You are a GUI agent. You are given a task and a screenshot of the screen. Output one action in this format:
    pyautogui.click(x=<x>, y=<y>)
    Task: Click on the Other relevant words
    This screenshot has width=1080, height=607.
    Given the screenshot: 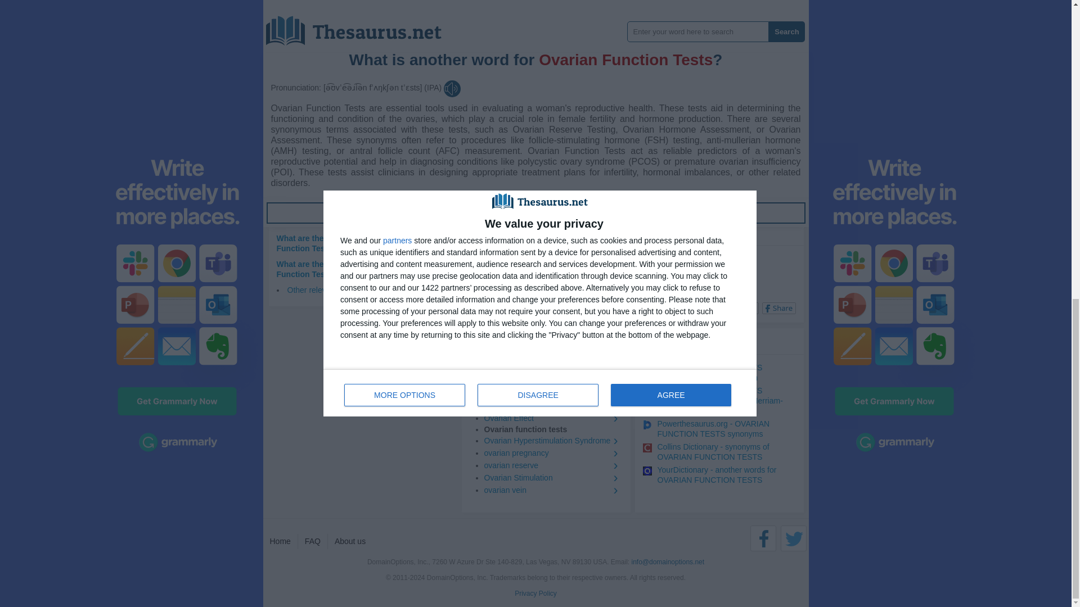 What is the action you would take?
    pyautogui.click(x=323, y=289)
    